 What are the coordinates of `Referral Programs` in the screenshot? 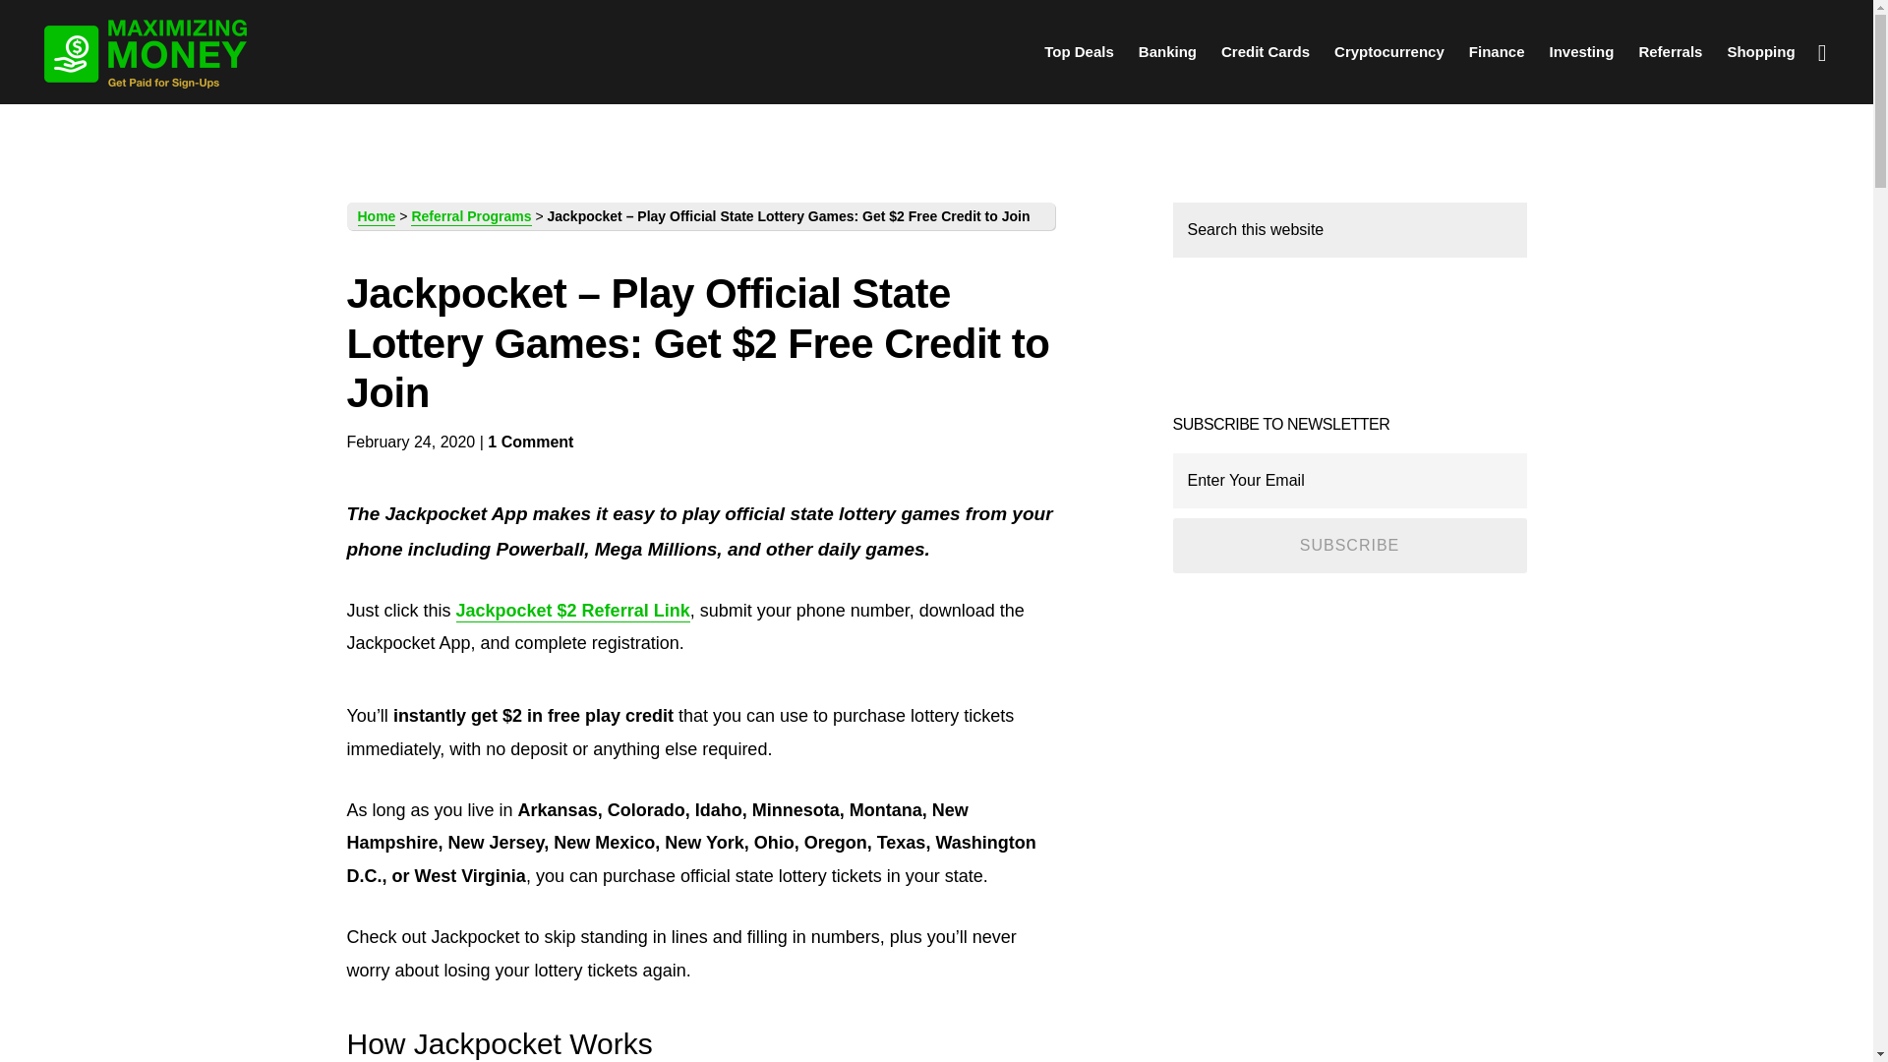 It's located at (470, 216).